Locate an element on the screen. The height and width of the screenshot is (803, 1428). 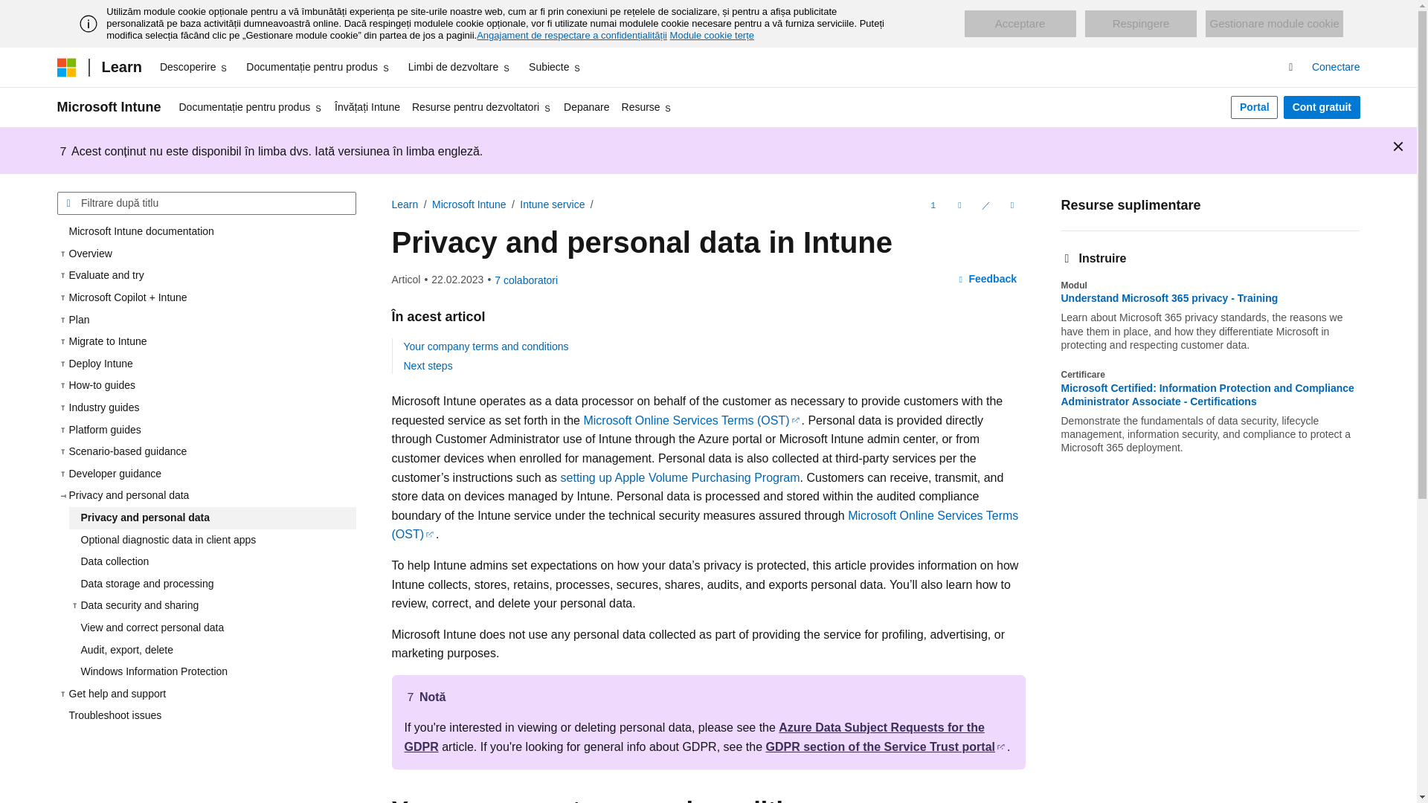
Acceptare is located at coordinates (1020, 24).